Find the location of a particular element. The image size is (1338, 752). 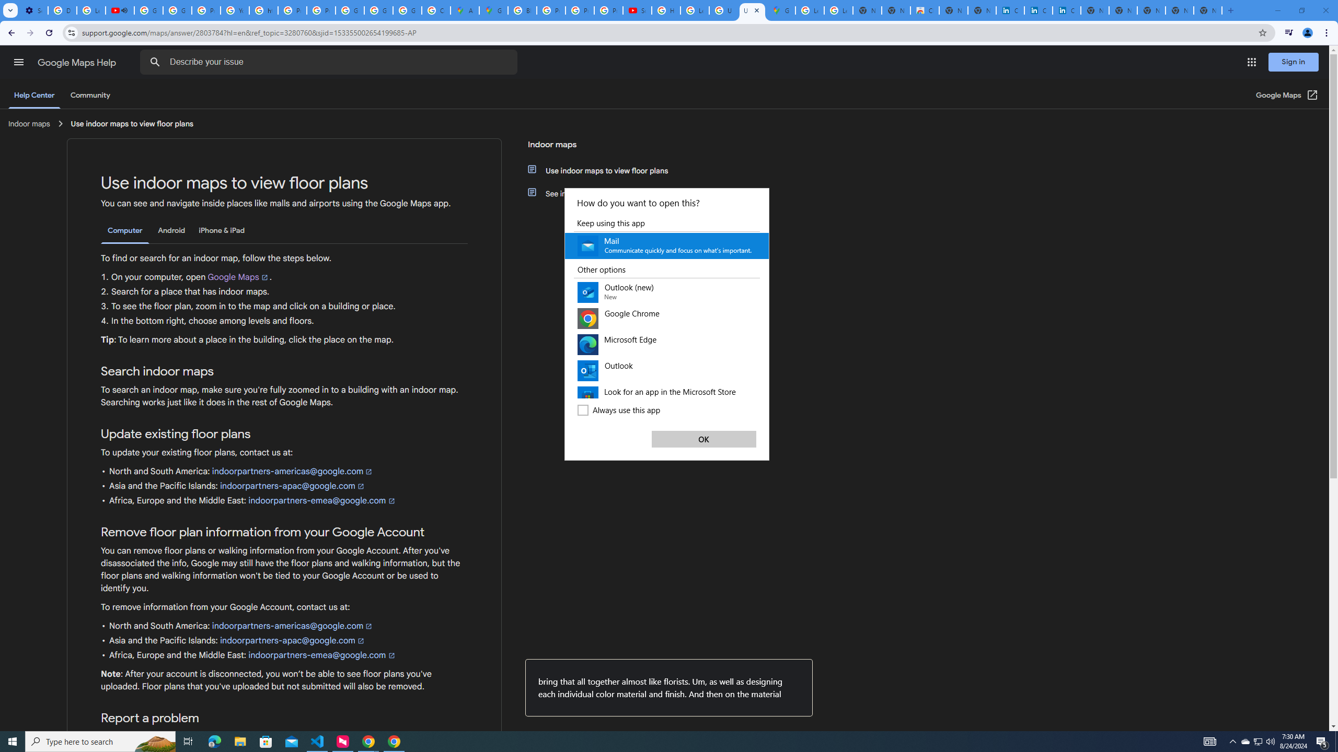

Search highlights icon opens search home window is located at coordinates (155, 742).